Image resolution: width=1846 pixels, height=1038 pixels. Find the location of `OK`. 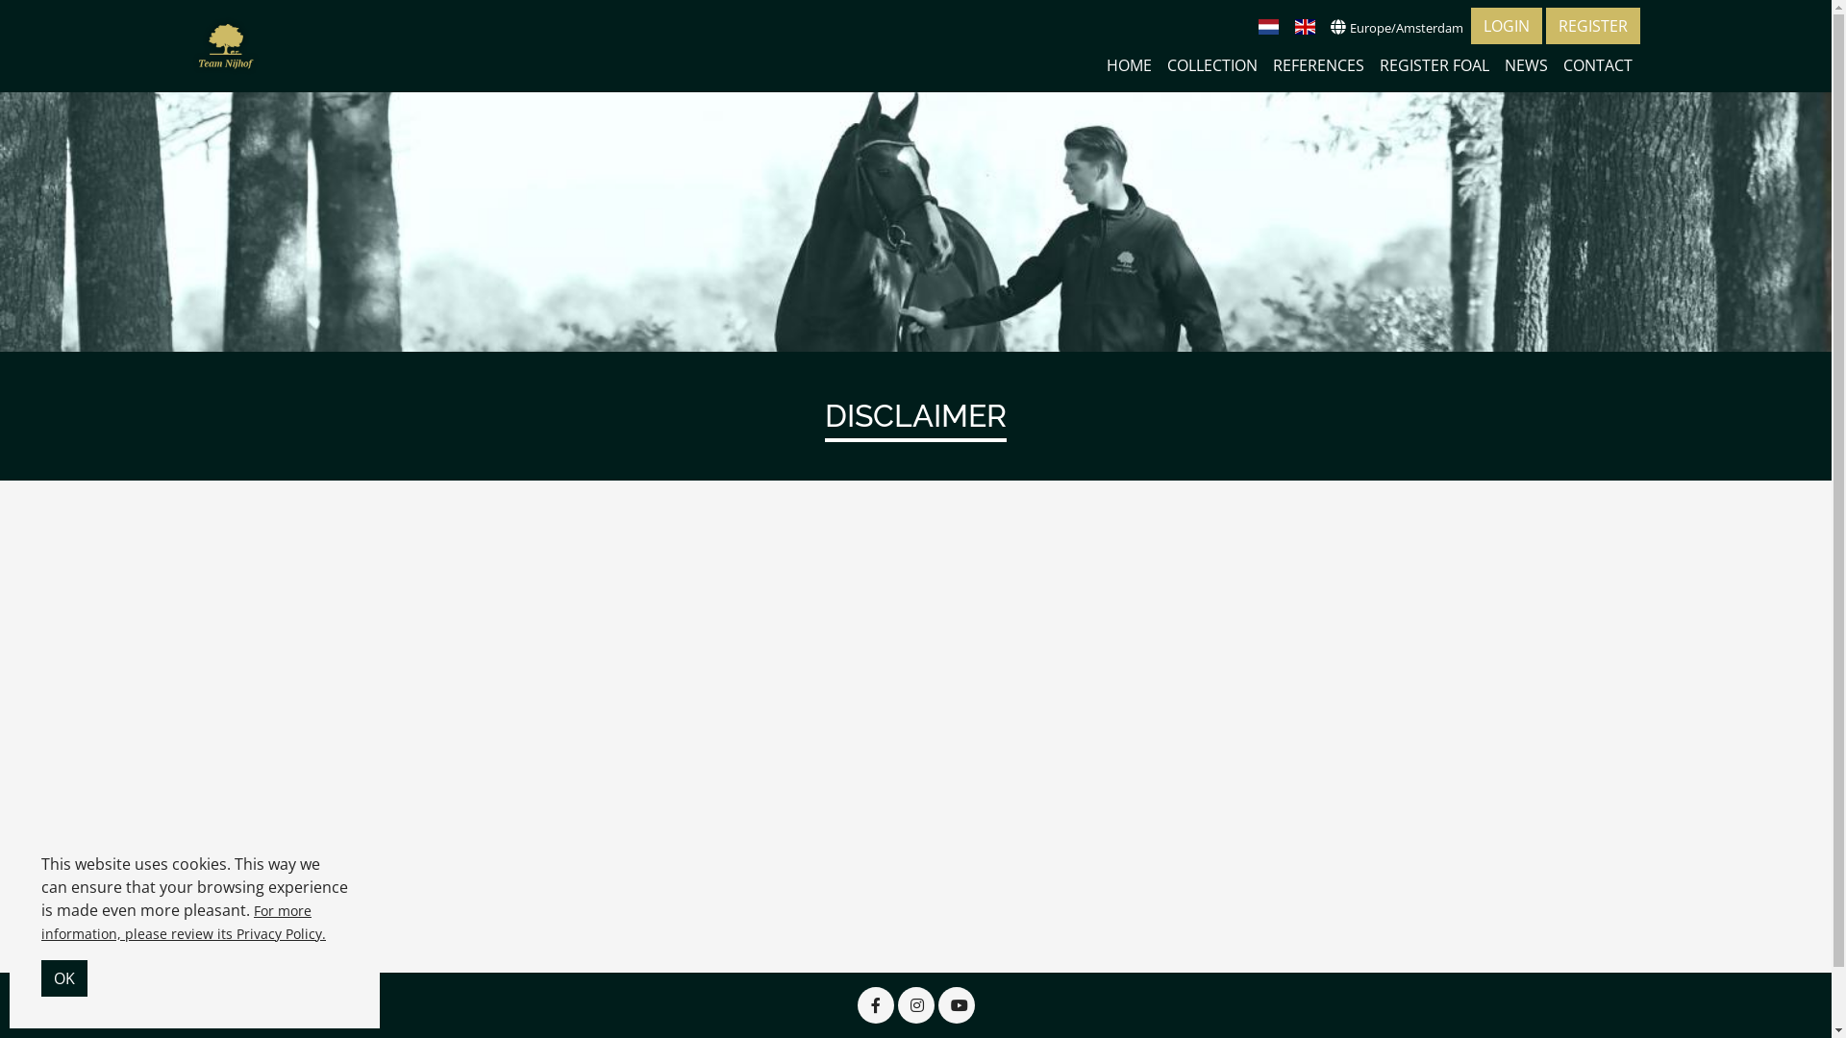

OK is located at coordinates (64, 978).